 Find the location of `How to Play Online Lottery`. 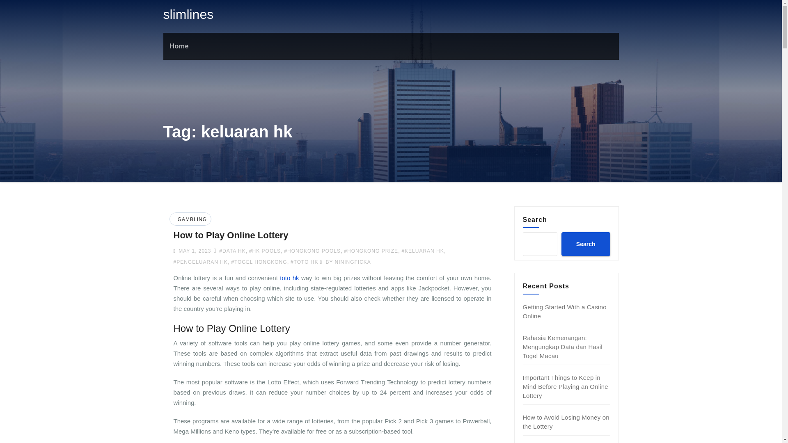

How to Play Online Lottery is located at coordinates (231, 235).